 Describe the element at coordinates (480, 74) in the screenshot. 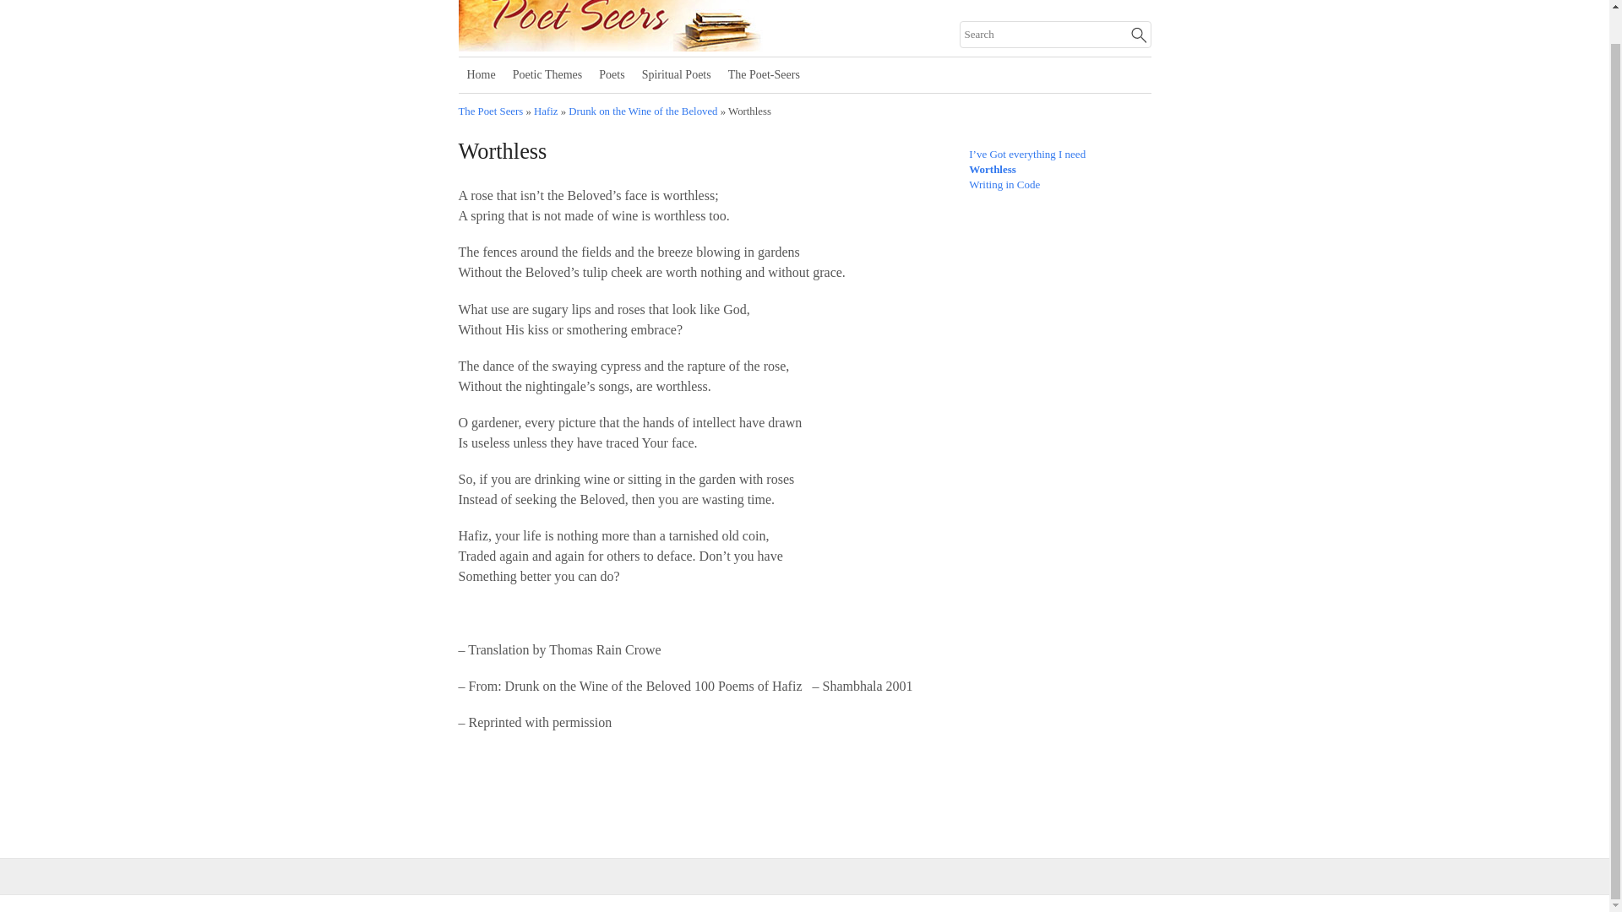

I see `Home` at that location.